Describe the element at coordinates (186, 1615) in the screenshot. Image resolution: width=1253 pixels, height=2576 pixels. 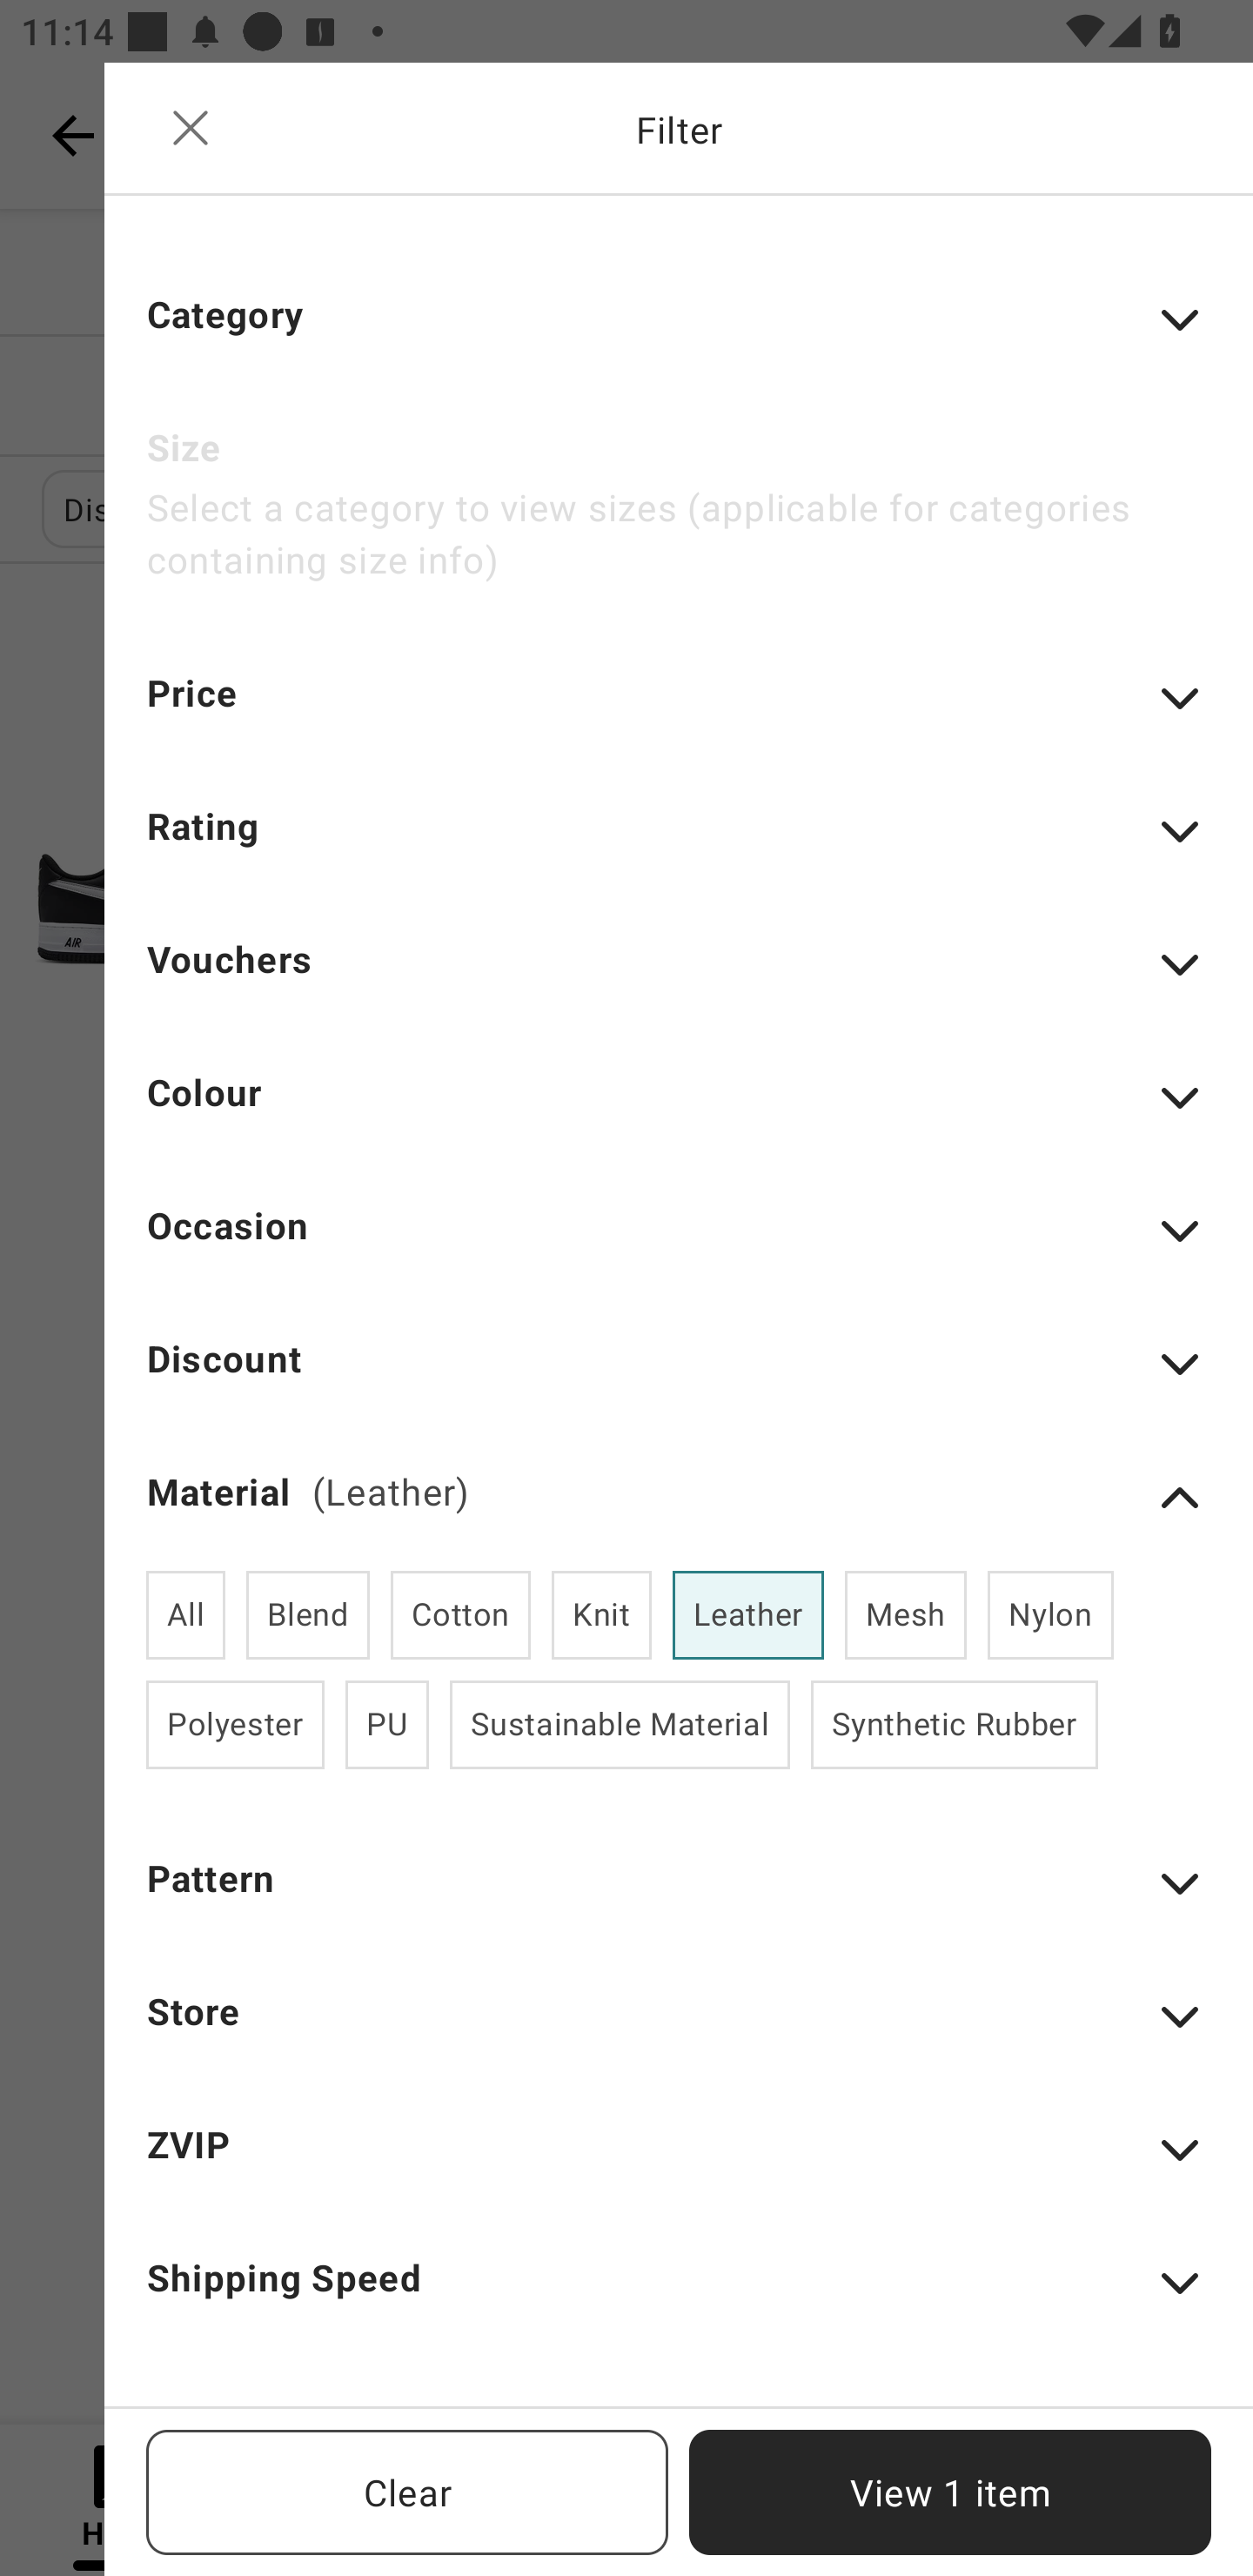
I see `All` at that location.